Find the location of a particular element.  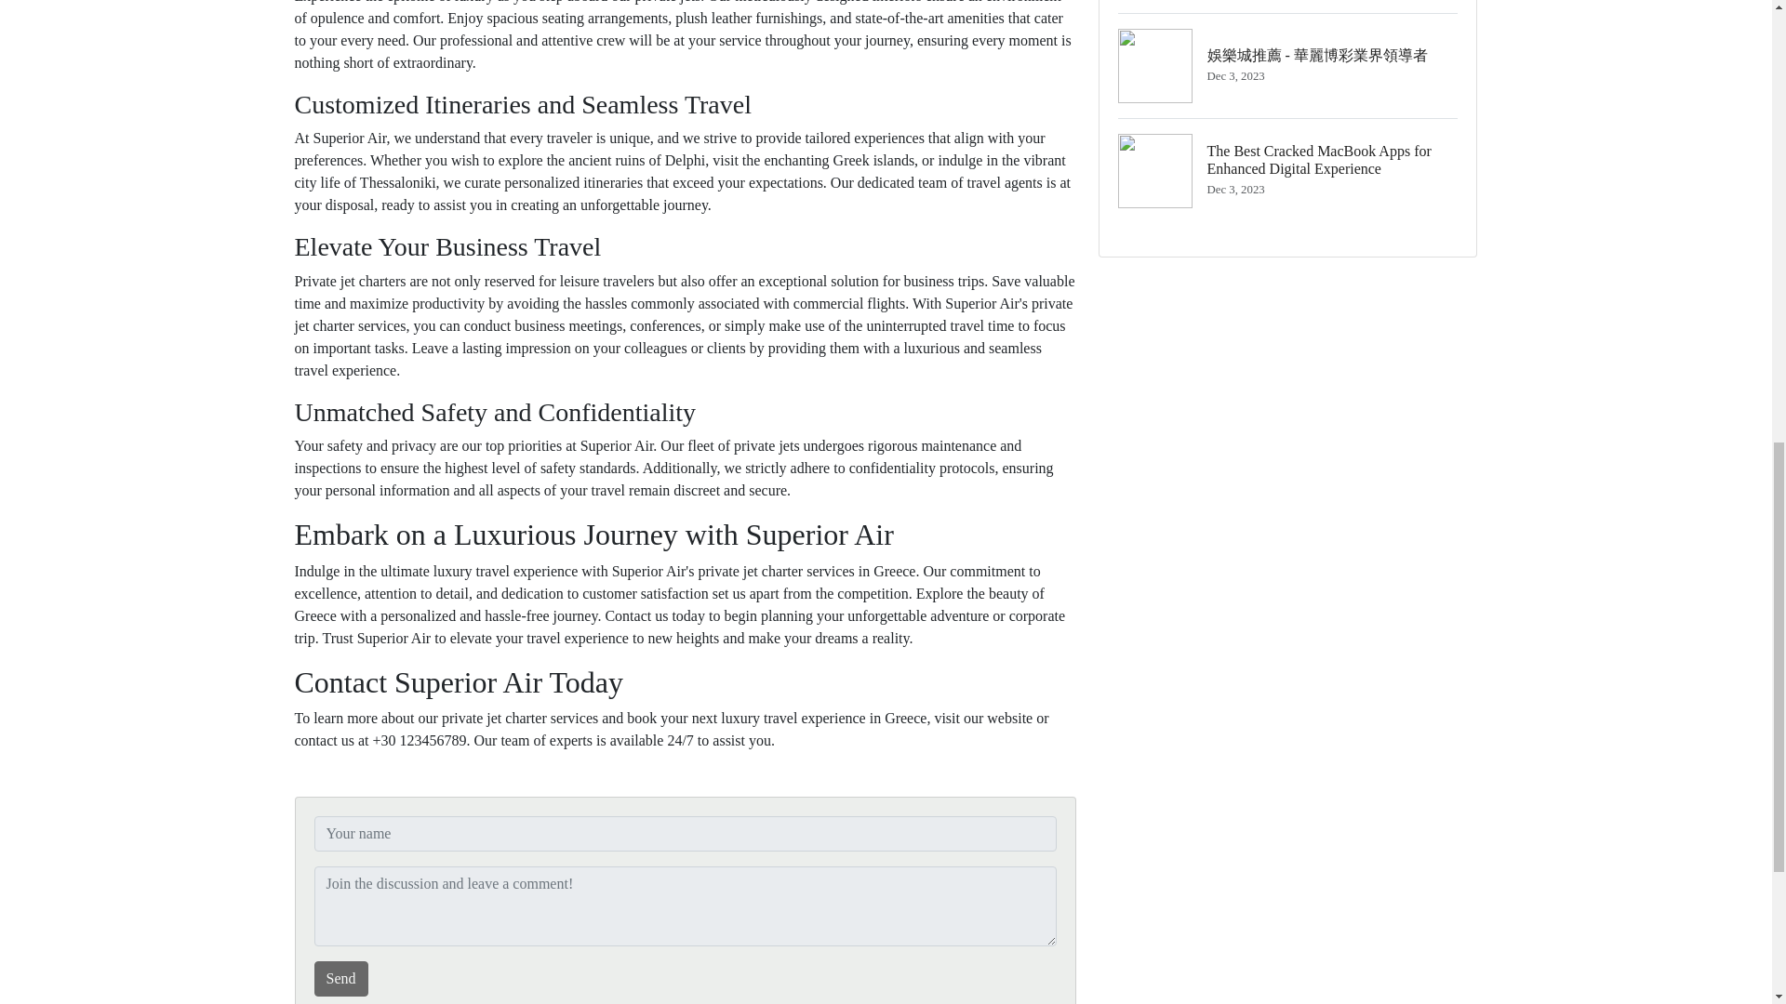

Send is located at coordinates (340, 978).